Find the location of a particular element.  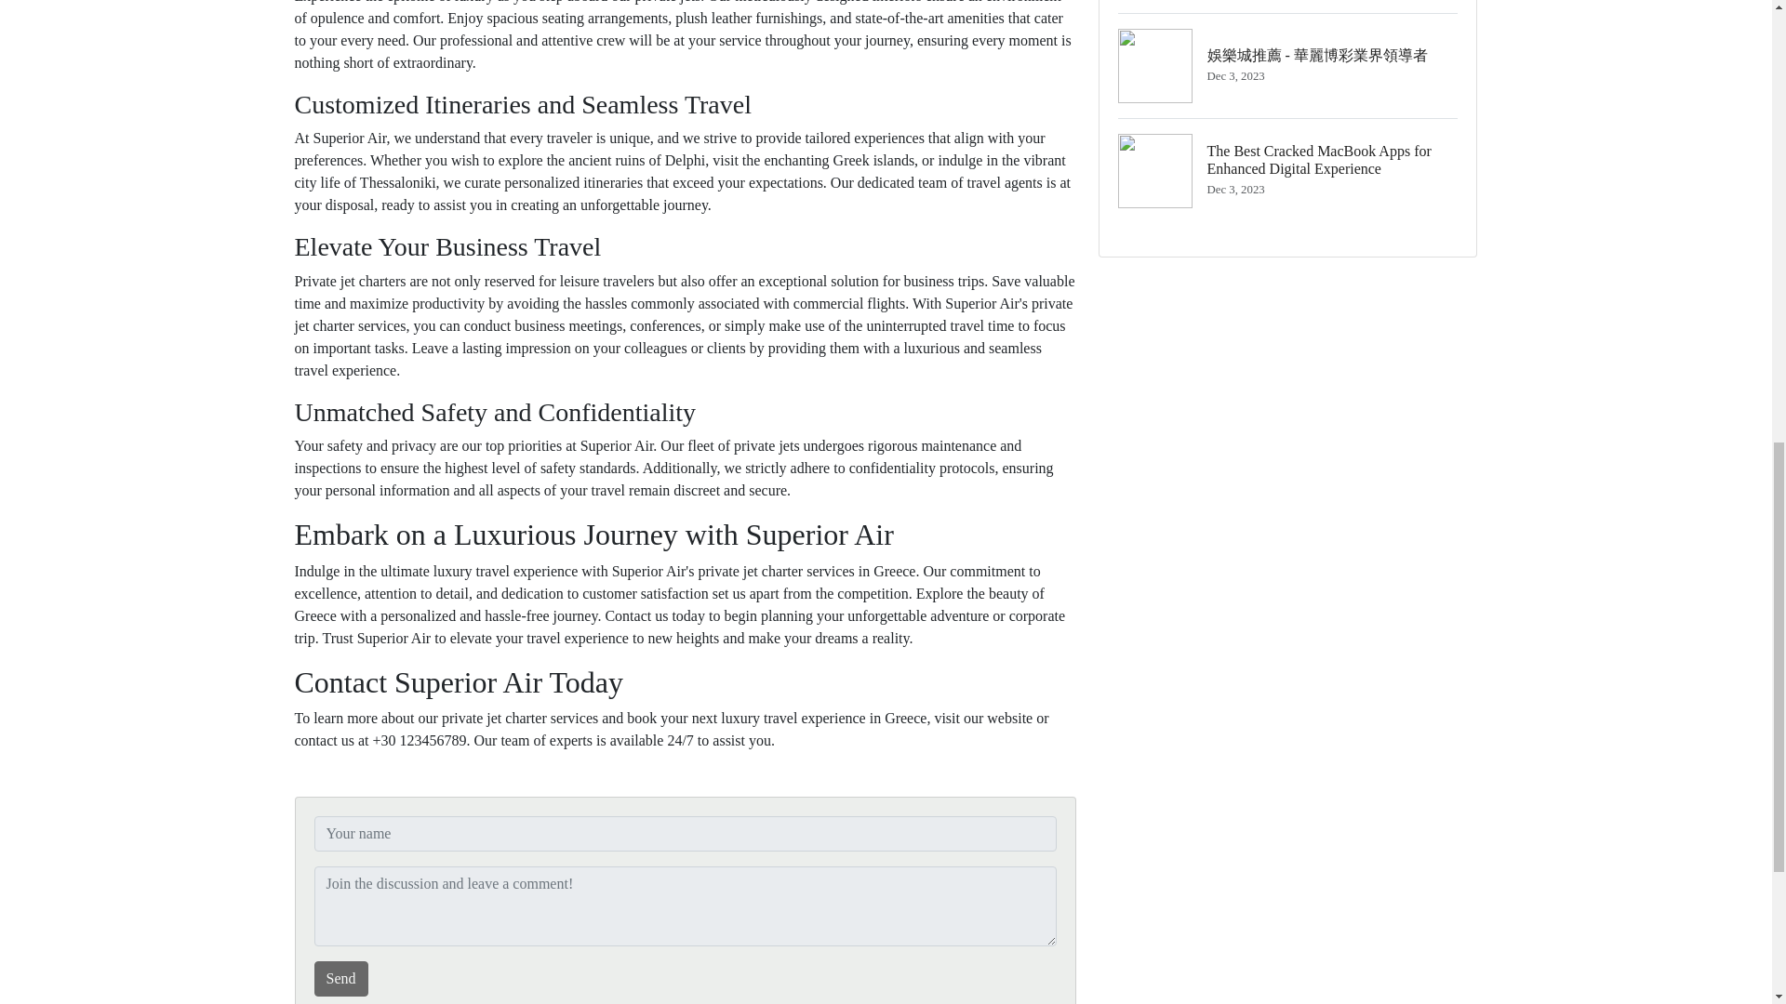

Send is located at coordinates (340, 978).